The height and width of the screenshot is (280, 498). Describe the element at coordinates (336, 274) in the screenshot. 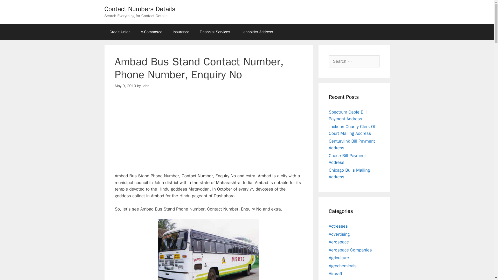

I see `Aircraft` at that location.